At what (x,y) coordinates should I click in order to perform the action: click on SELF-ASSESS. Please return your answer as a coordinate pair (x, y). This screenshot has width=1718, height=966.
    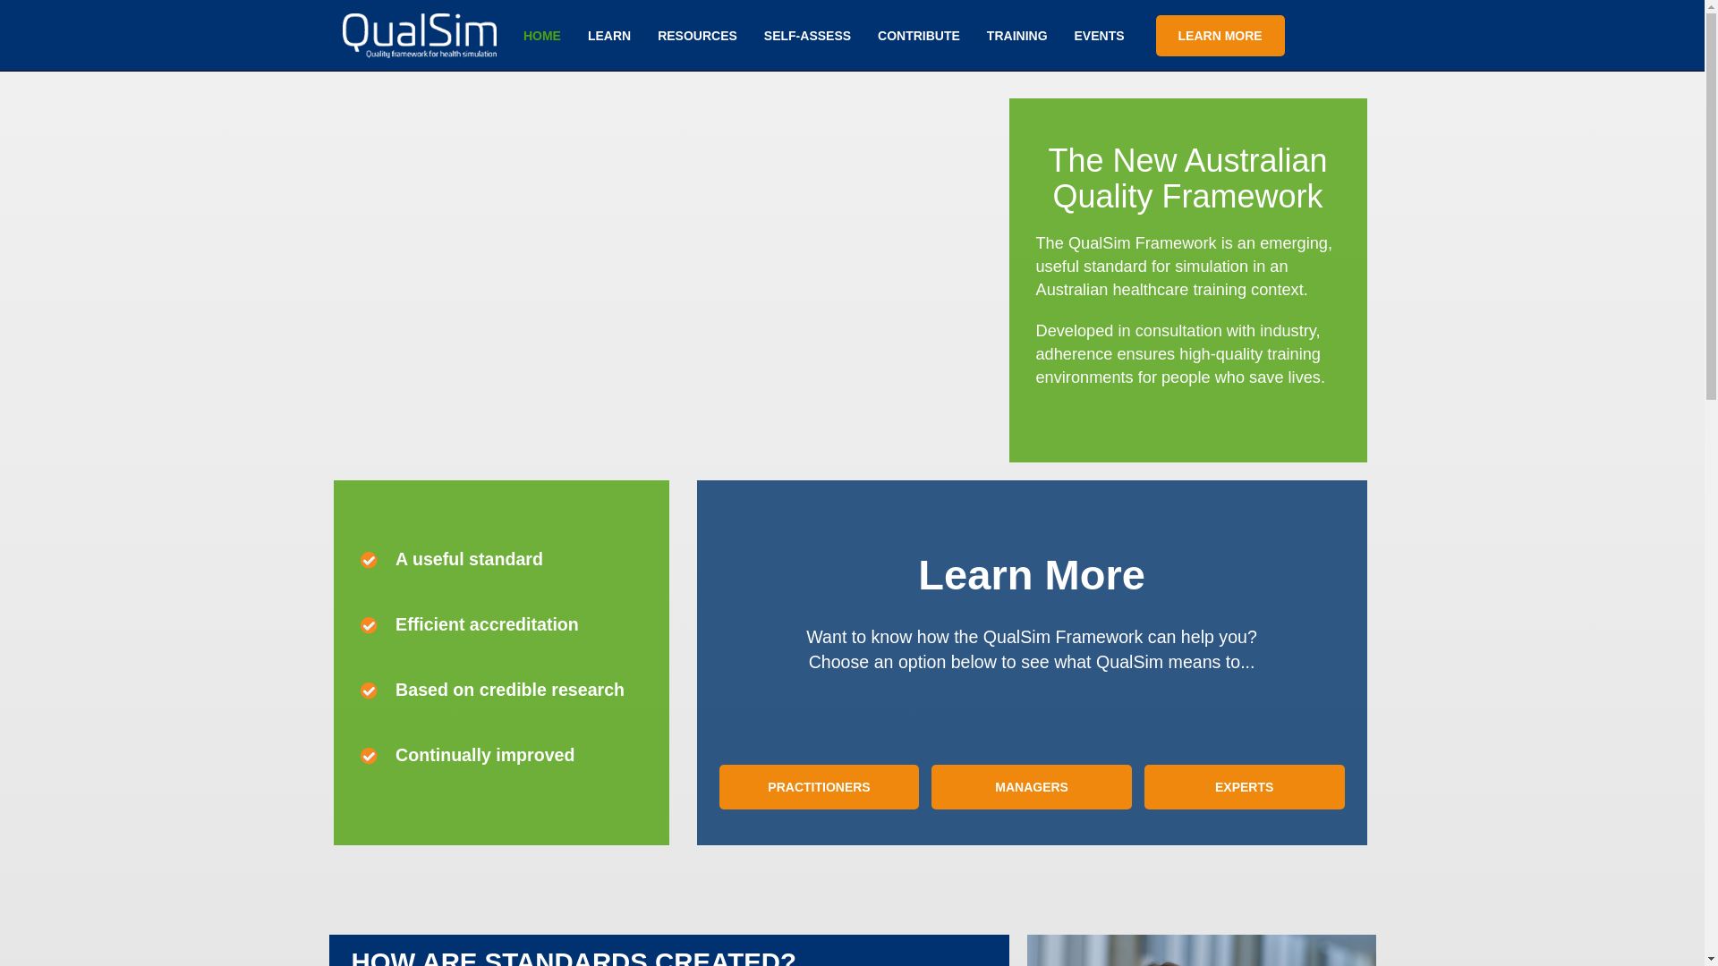
    Looking at the image, I should click on (807, 36).